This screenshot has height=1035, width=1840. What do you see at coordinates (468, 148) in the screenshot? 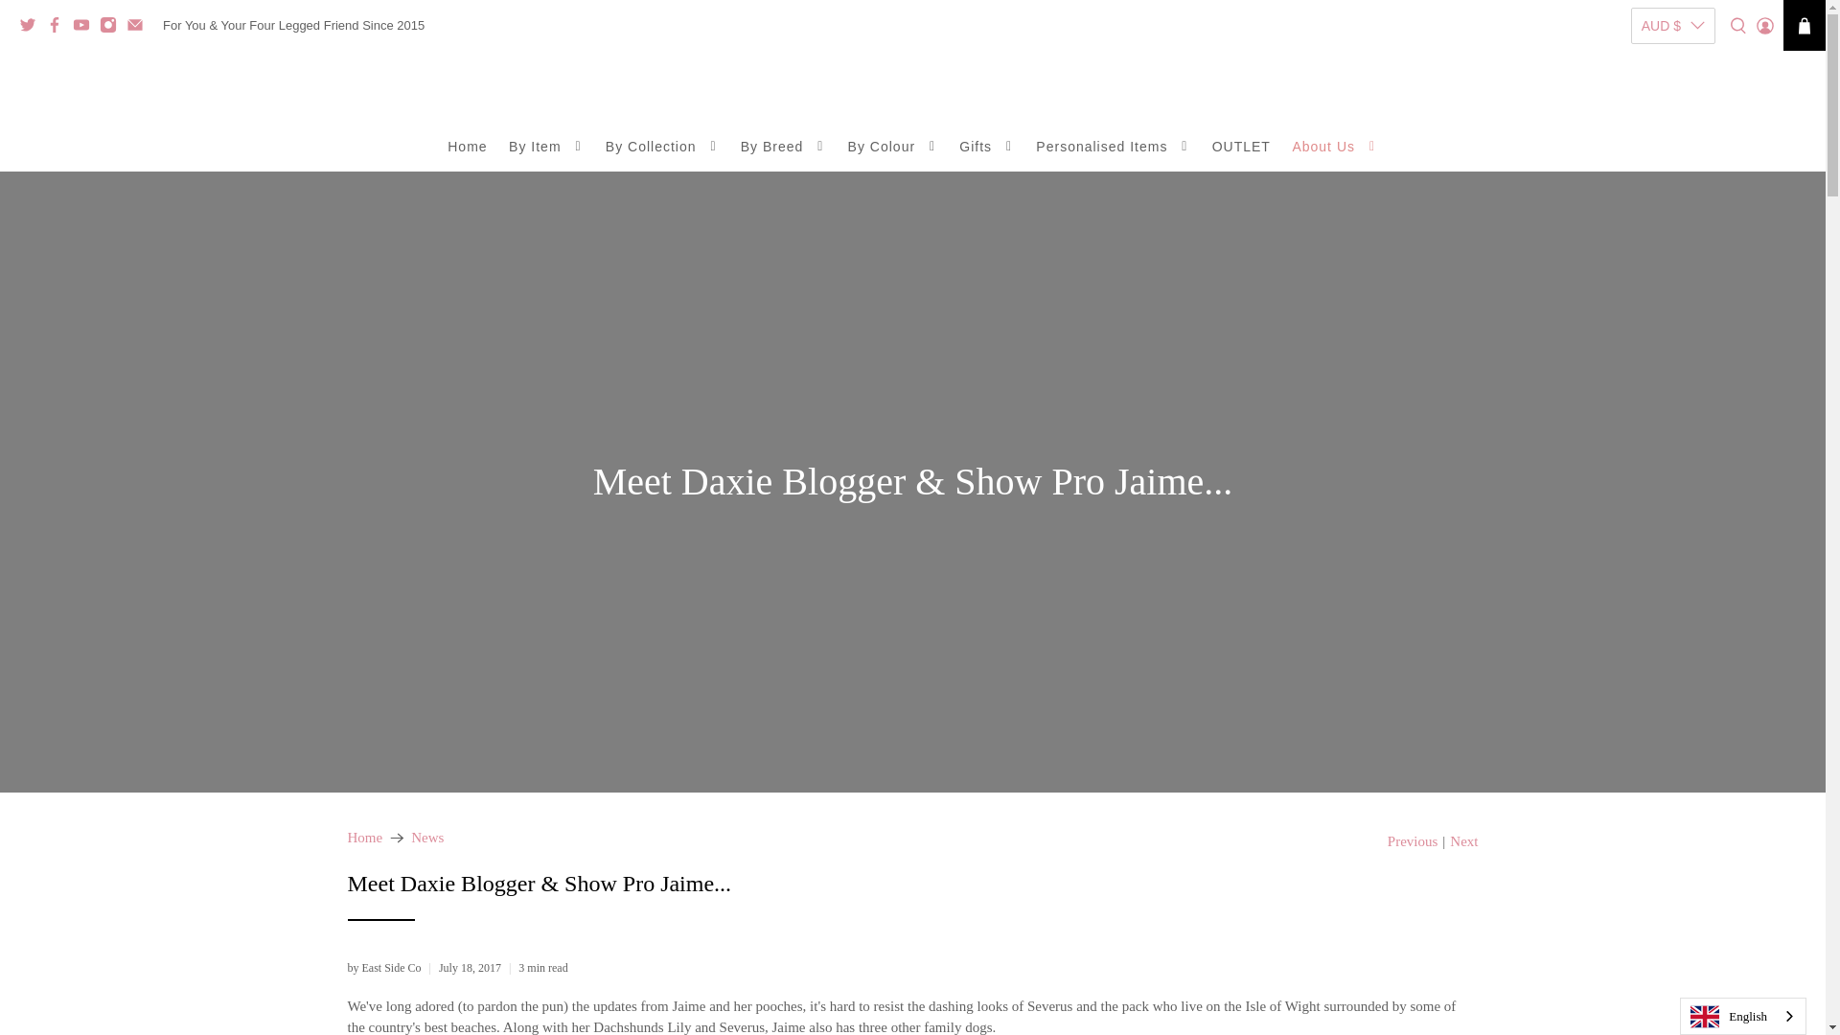
I see `Home` at bounding box center [468, 148].